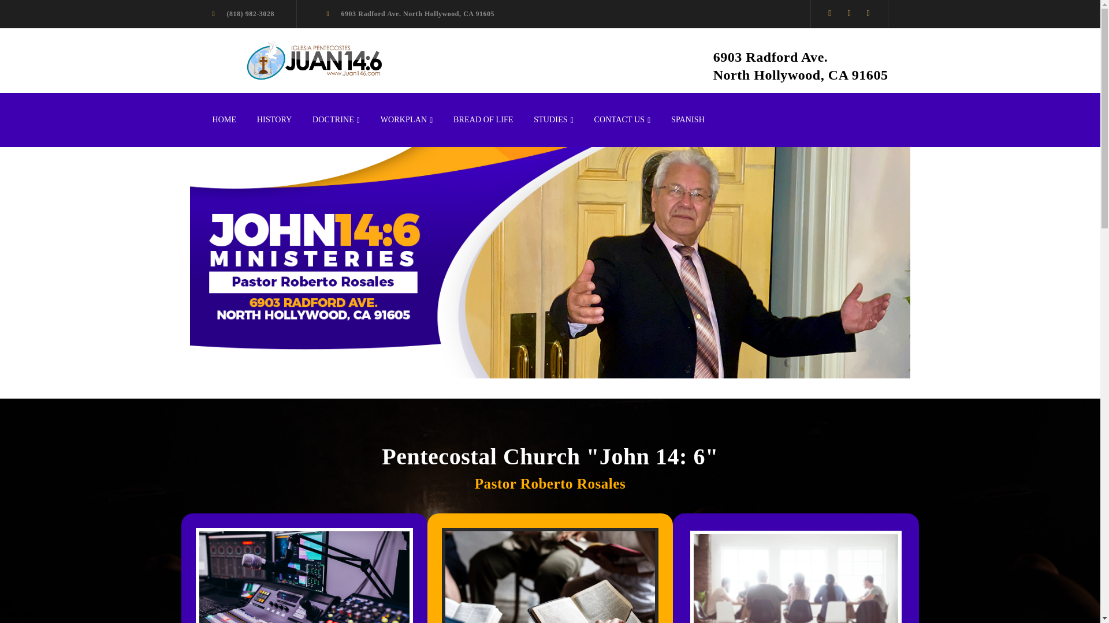 This screenshot has width=1109, height=623. What do you see at coordinates (687, 120) in the screenshot?
I see `SPANISH` at bounding box center [687, 120].